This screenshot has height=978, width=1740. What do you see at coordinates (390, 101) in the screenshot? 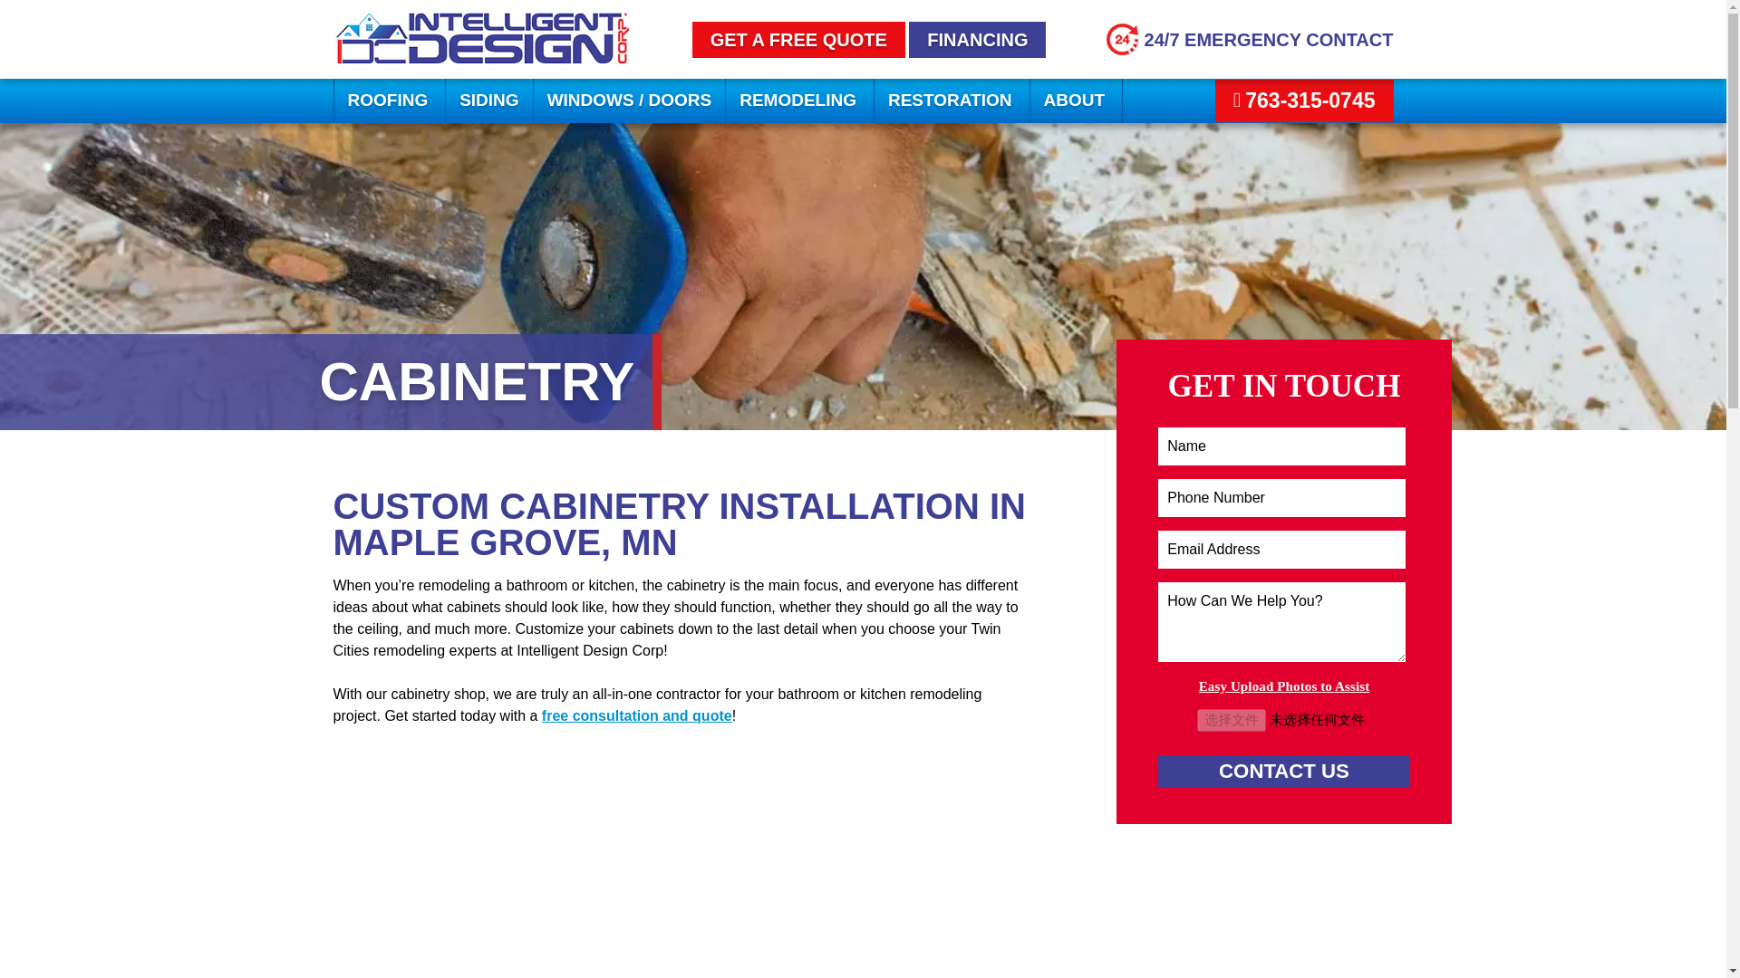
I see `ROOFING` at bounding box center [390, 101].